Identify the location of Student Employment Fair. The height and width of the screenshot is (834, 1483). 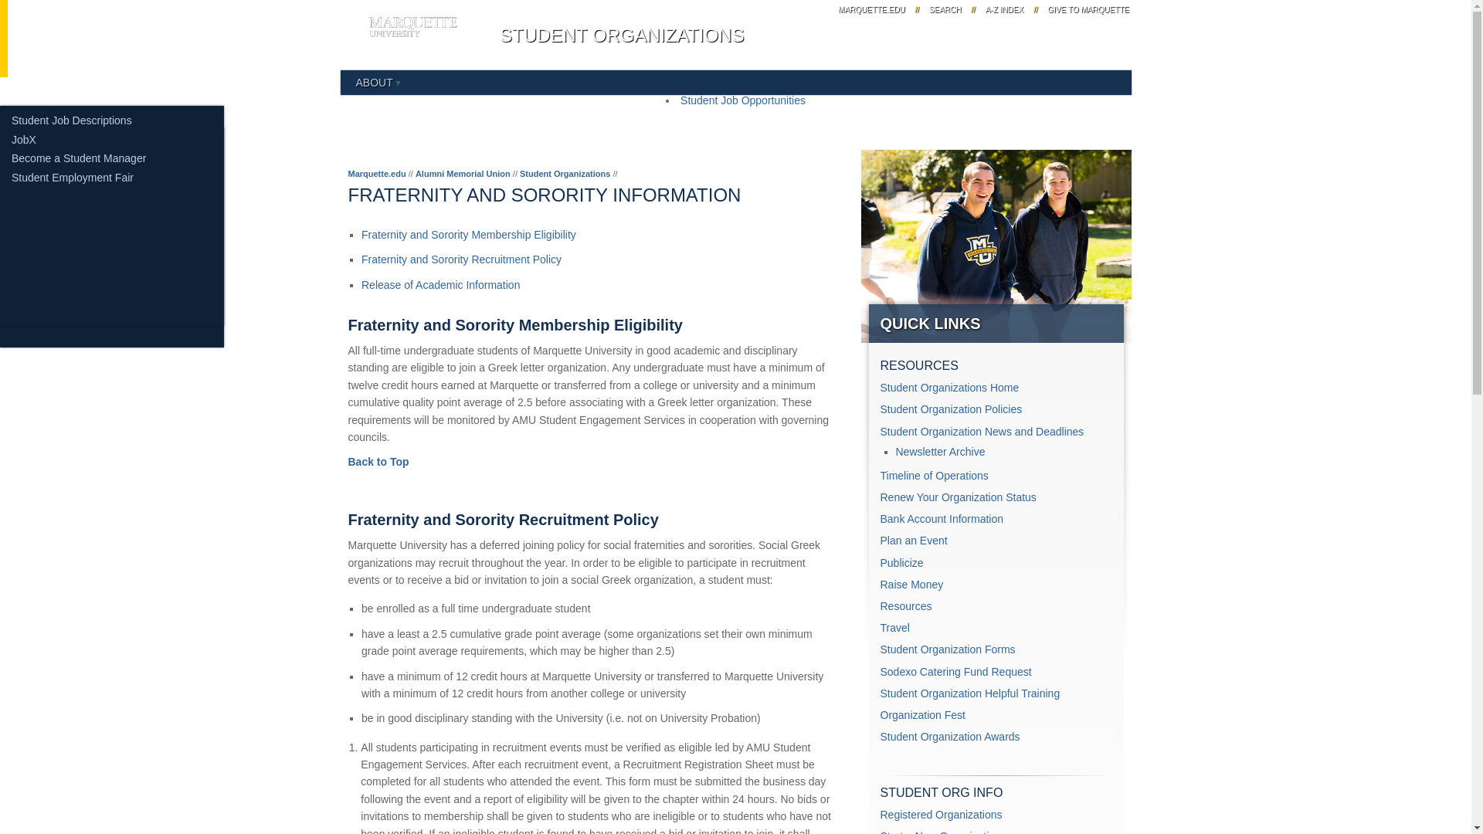
(73, 178).